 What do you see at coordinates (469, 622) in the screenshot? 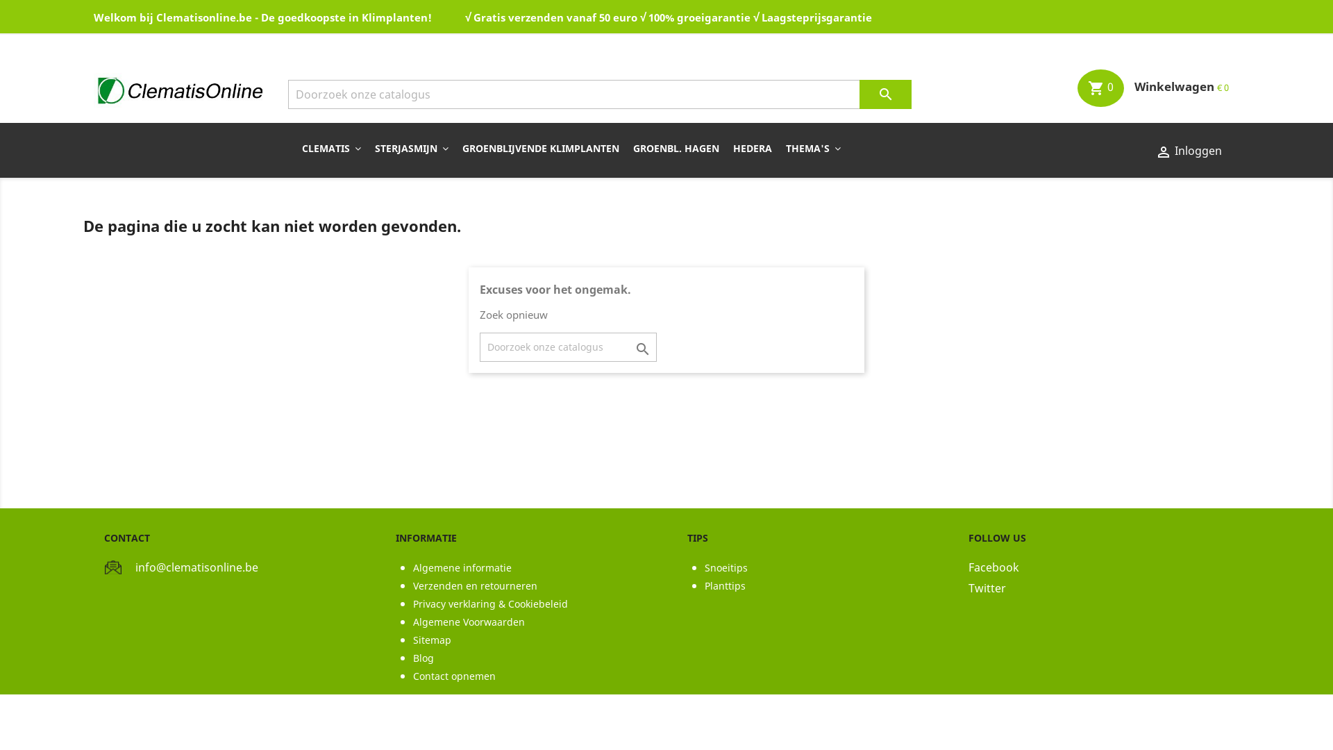
I see `Algemene Voorwaarden` at bounding box center [469, 622].